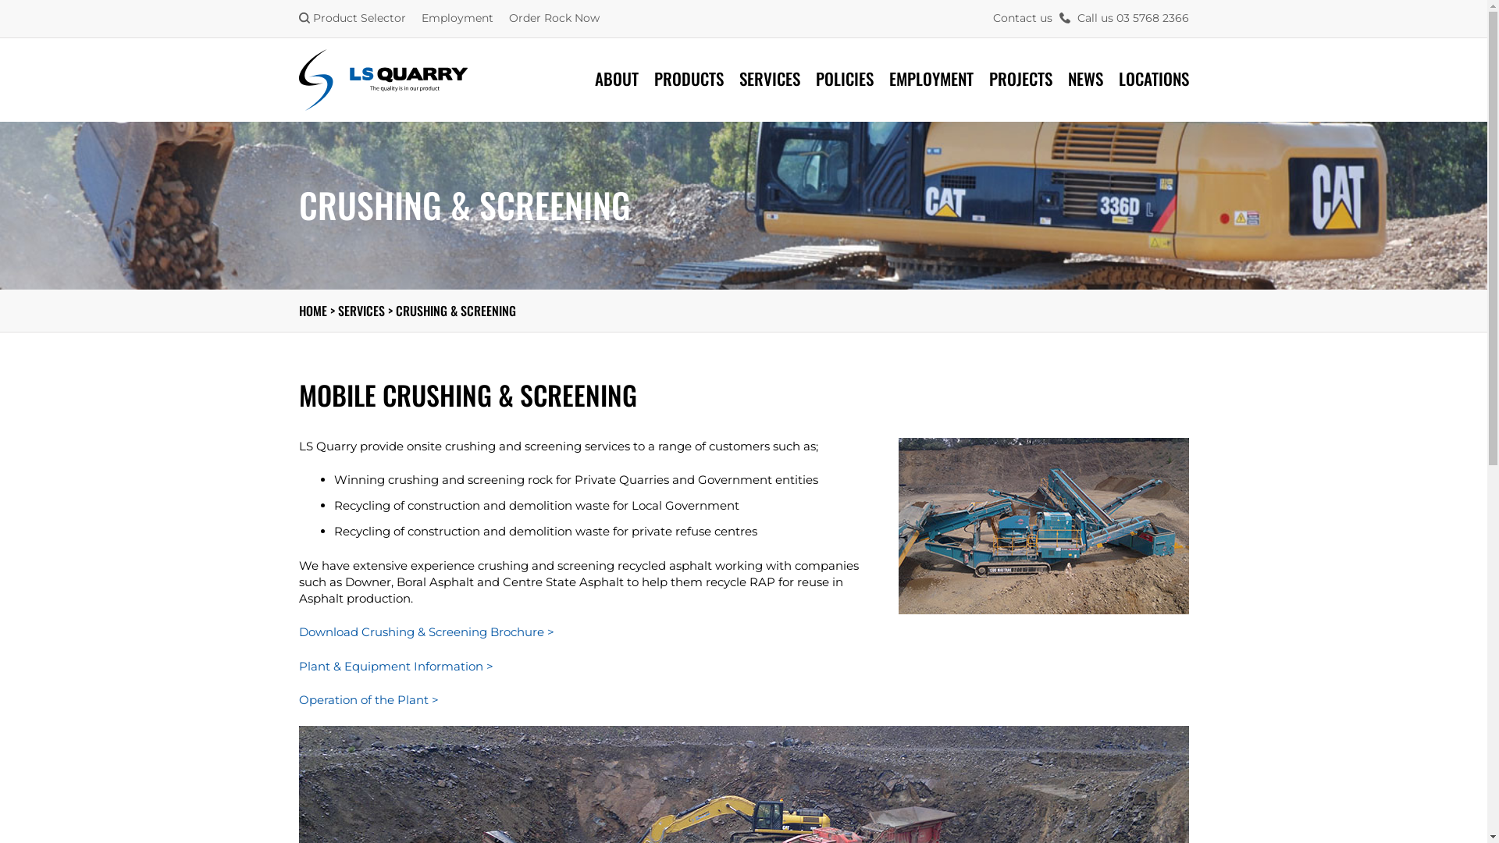 The width and height of the screenshot is (1499, 843). Describe the element at coordinates (351, 18) in the screenshot. I see `Product Selector` at that location.